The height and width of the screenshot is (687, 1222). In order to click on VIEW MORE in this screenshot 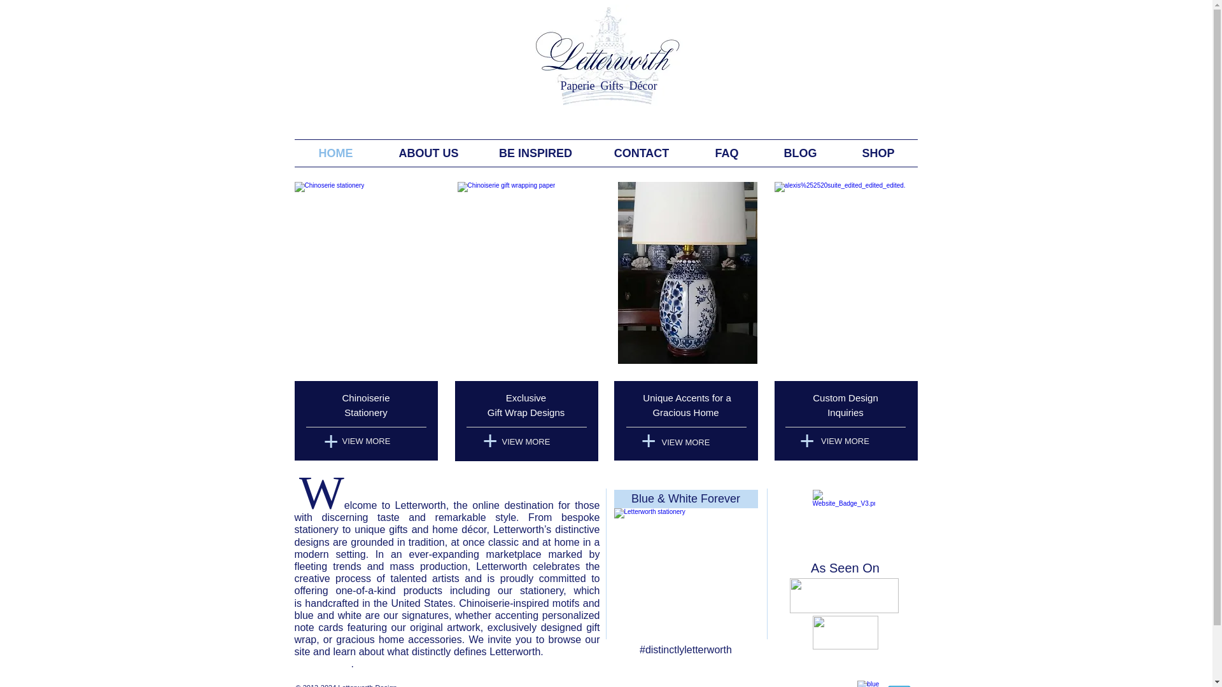, I will do `click(845, 441)`.